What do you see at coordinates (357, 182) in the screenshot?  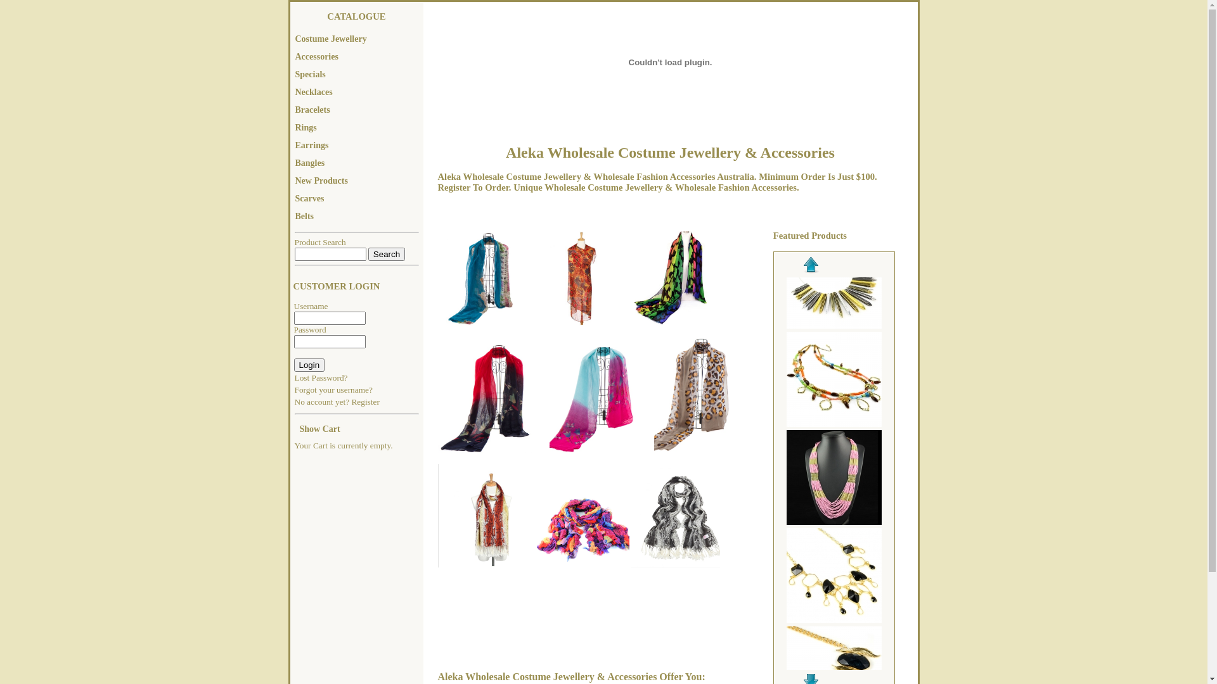 I see `New Products` at bounding box center [357, 182].